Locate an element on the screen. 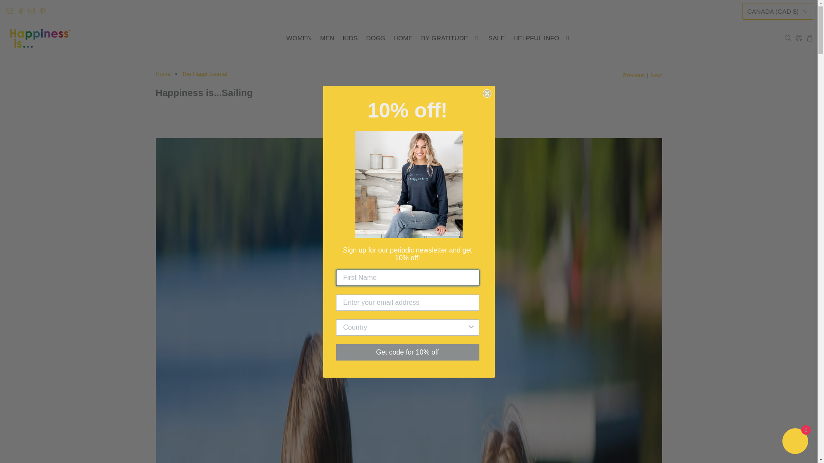 The width and height of the screenshot is (824, 463). KIDS is located at coordinates (350, 38).